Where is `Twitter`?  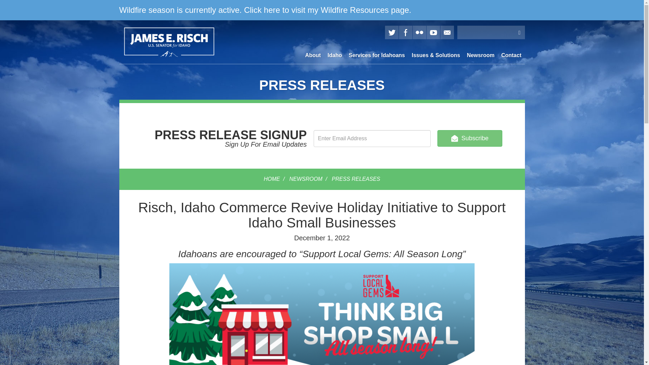 Twitter is located at coordinates (391, 32).